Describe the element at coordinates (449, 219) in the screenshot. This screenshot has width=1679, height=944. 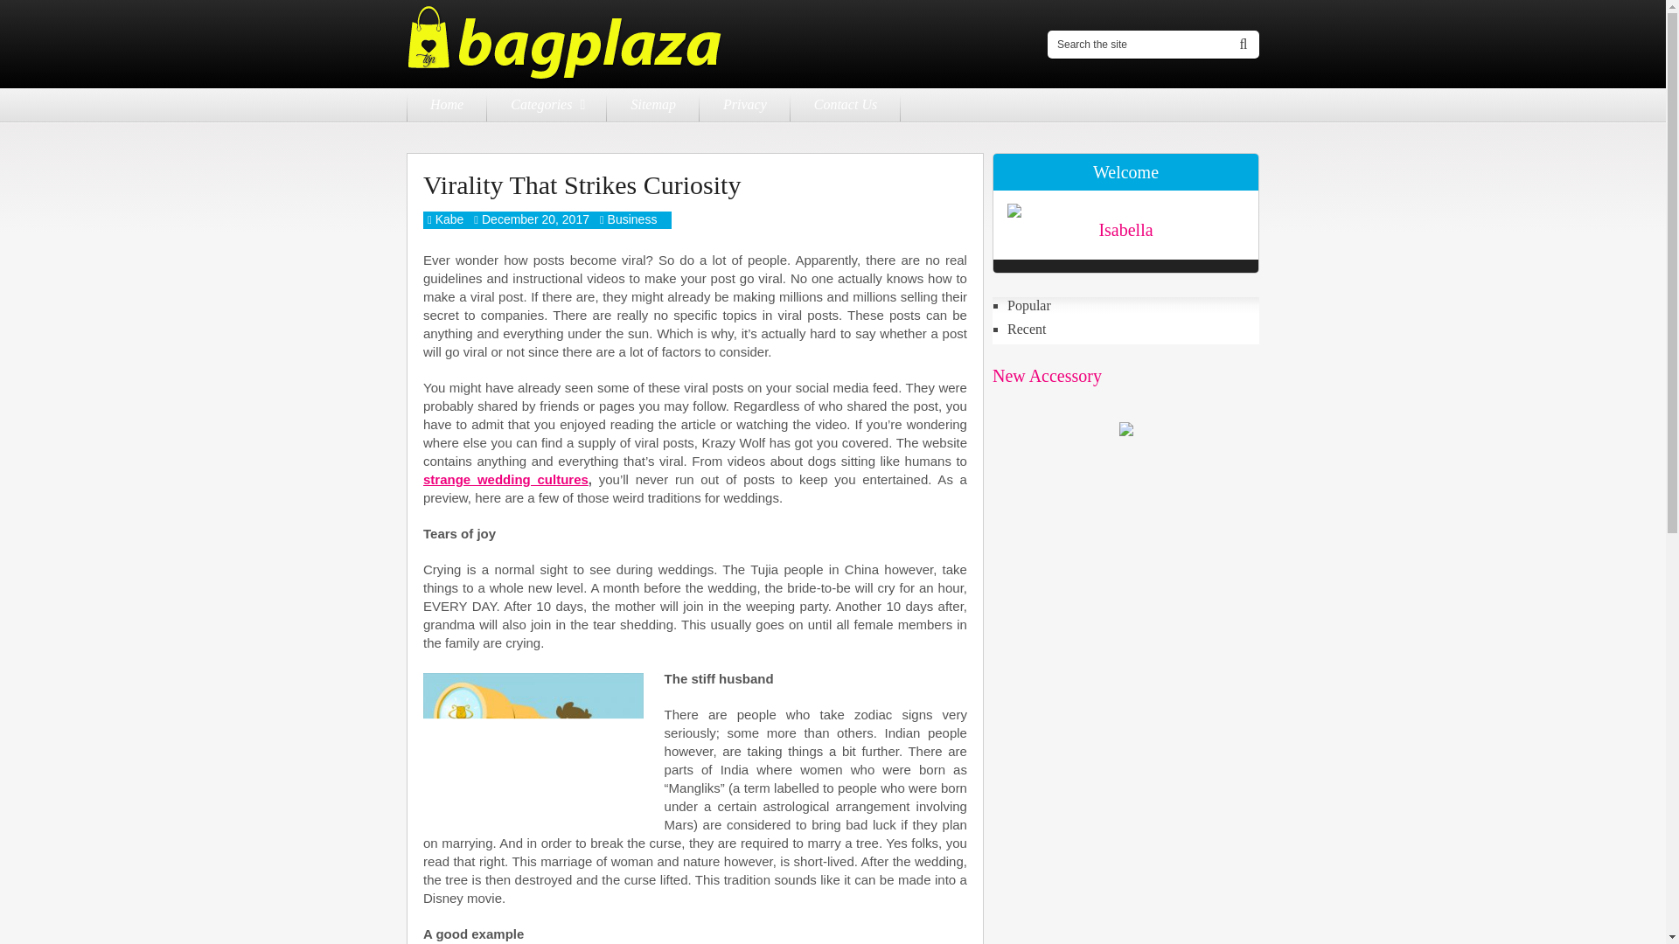
I see `Posts by Kabe` at that location.